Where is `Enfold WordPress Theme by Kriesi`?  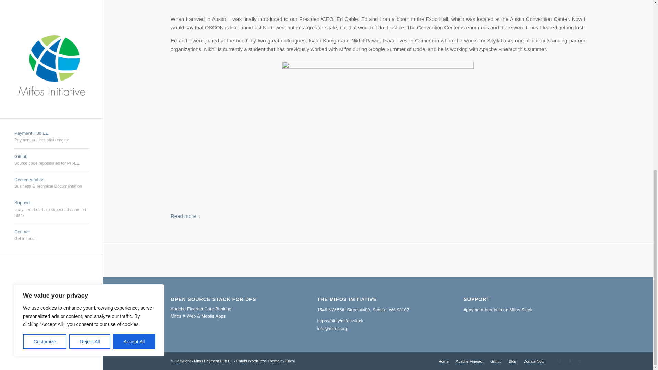 Enfold WordPress Theme by Kriesi is located at coordinates (265, 361).